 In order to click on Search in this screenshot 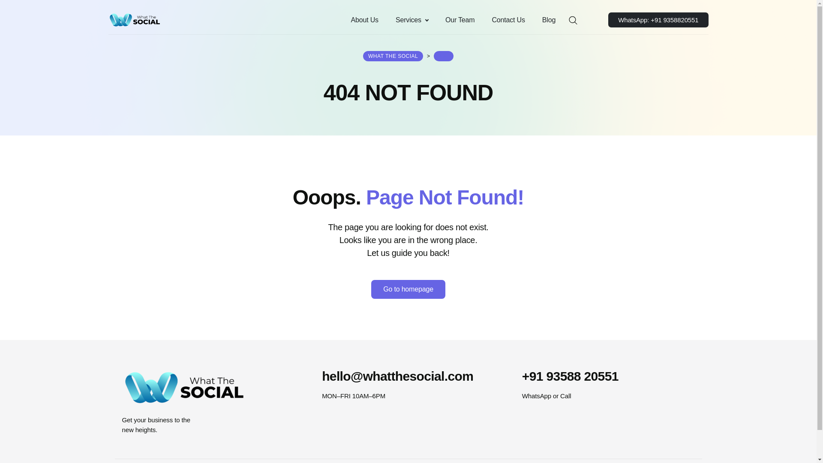, I will do `click(9, 9)`.